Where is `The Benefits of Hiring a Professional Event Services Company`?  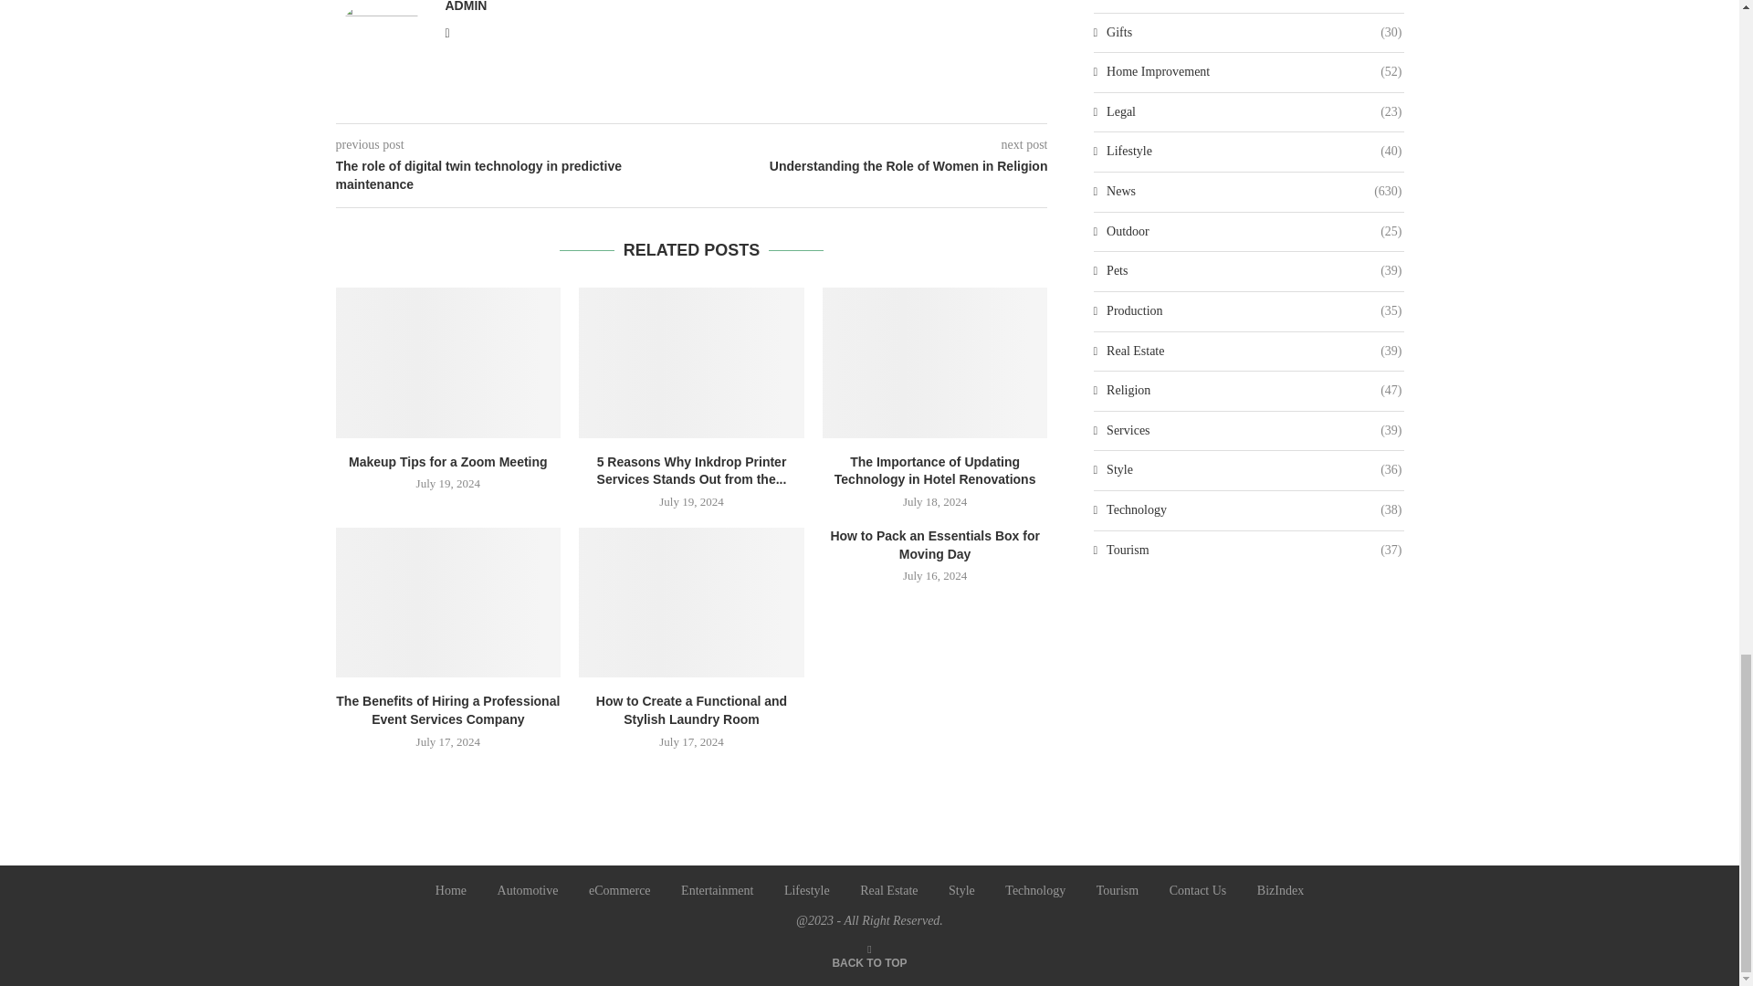
The Benefits of Hiring a Professional Event Services Company is located at coordinates (448, 602).